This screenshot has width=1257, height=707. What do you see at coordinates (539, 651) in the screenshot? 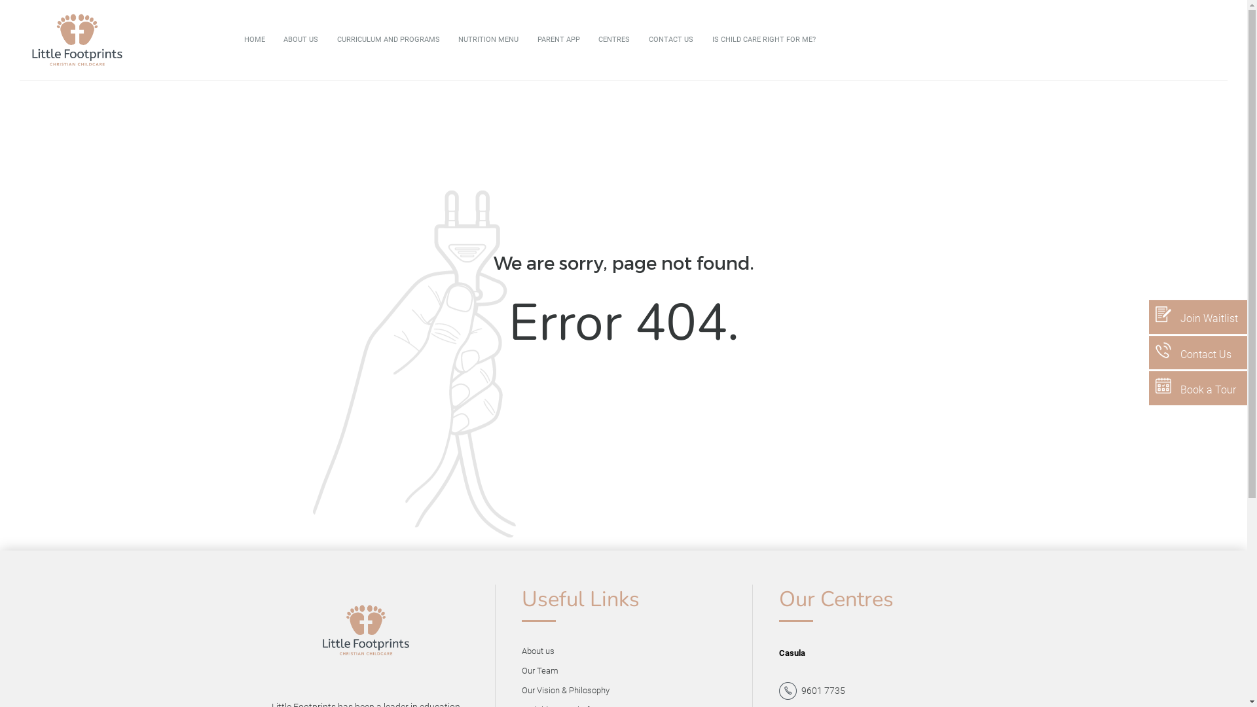
I see `About us` at bounding box center [539, 651].